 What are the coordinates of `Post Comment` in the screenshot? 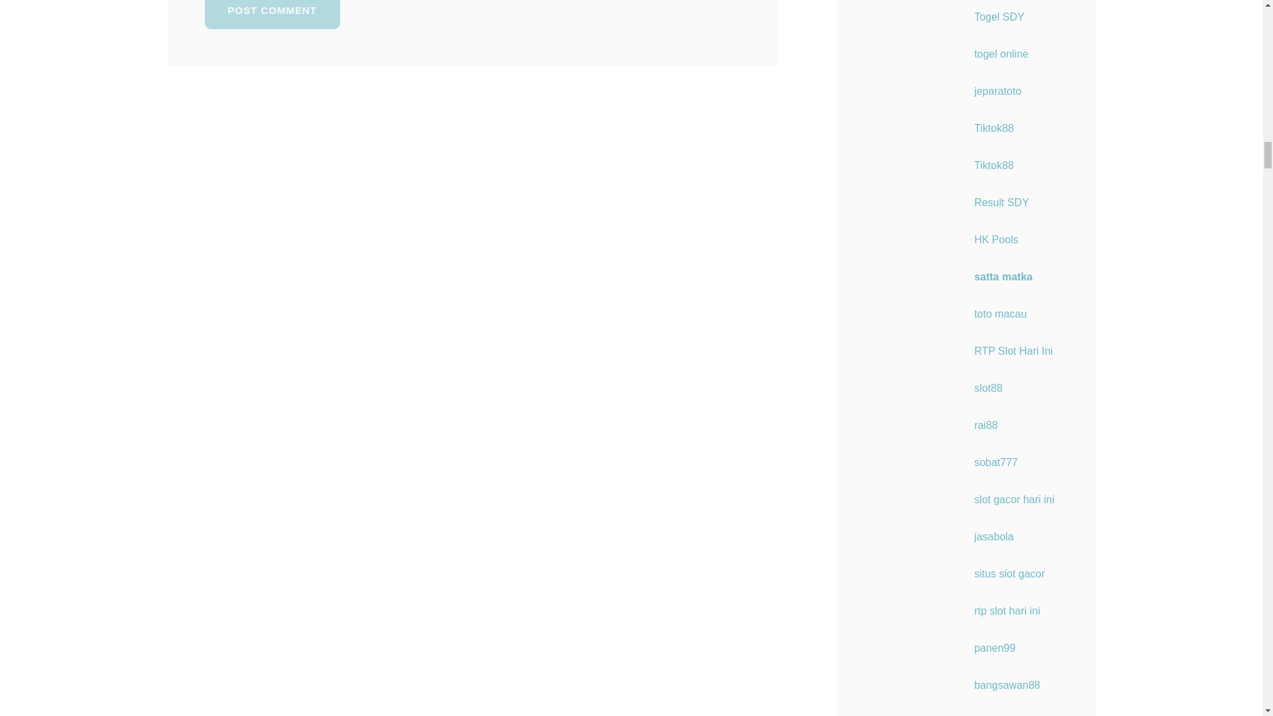 It's located at (272, 15).